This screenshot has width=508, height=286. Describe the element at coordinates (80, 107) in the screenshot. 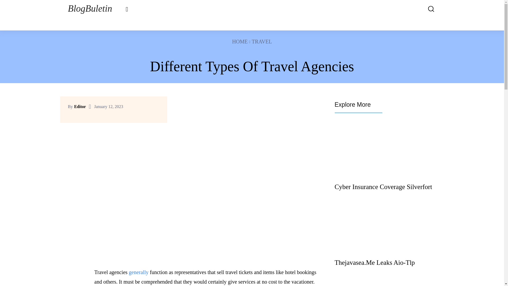

I see `Editor` at that location.